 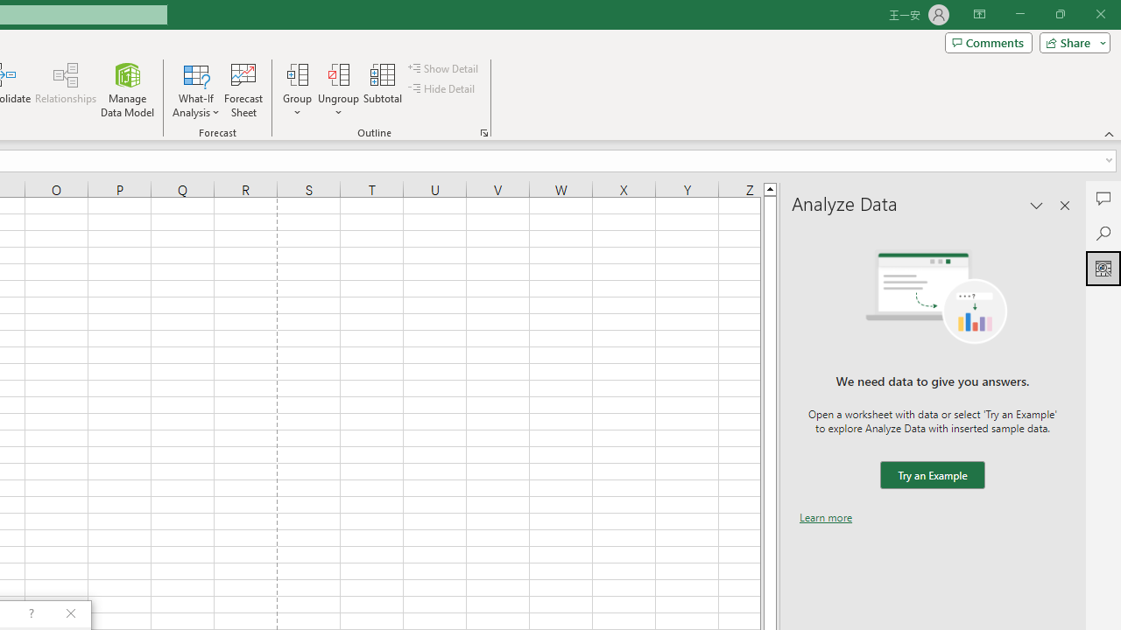 What do you see at coordinates (66, 89) in the screenshot?
I see `Relationships` at bounding box center [66, 89].